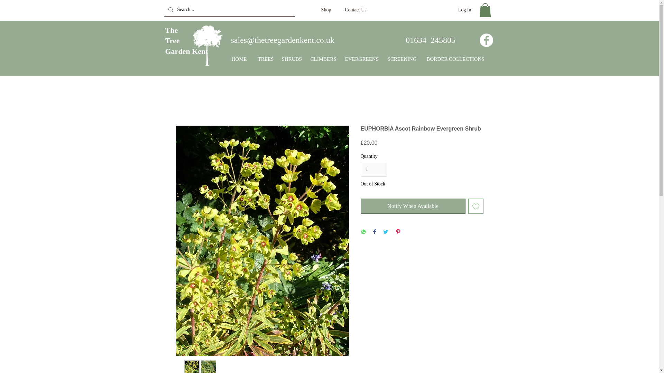 The width and height of the screenshot is (664, 373). Describe the element at coordinates (413, 206) in the screenshot. I see `HOME` at that location.